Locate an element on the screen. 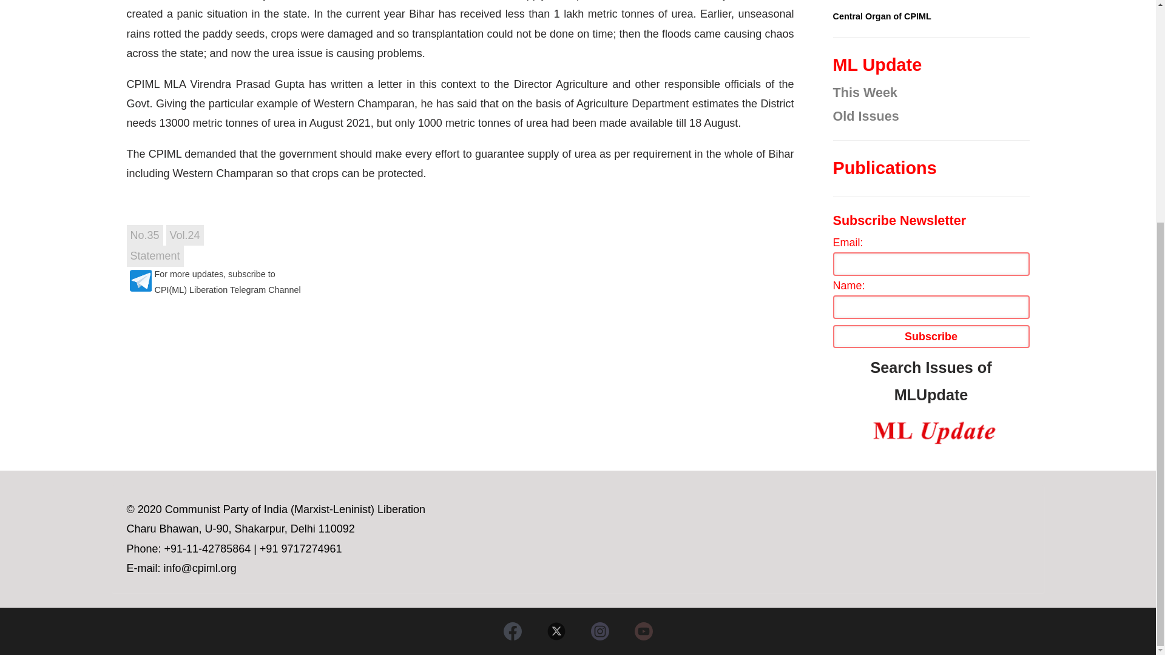 This screenshot has height=655, width=1165. Central Organ of CPIML is located at coordinates (882, 16).